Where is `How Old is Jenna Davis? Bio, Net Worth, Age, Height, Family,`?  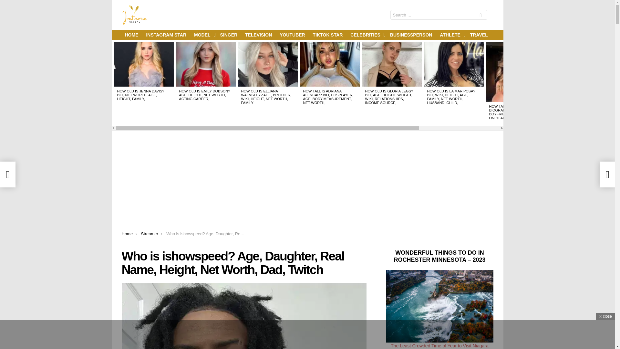
How Old is Jenna Davis? Bio, Net Worth, Age, Height, Family, is located at coordinates (143, 64).